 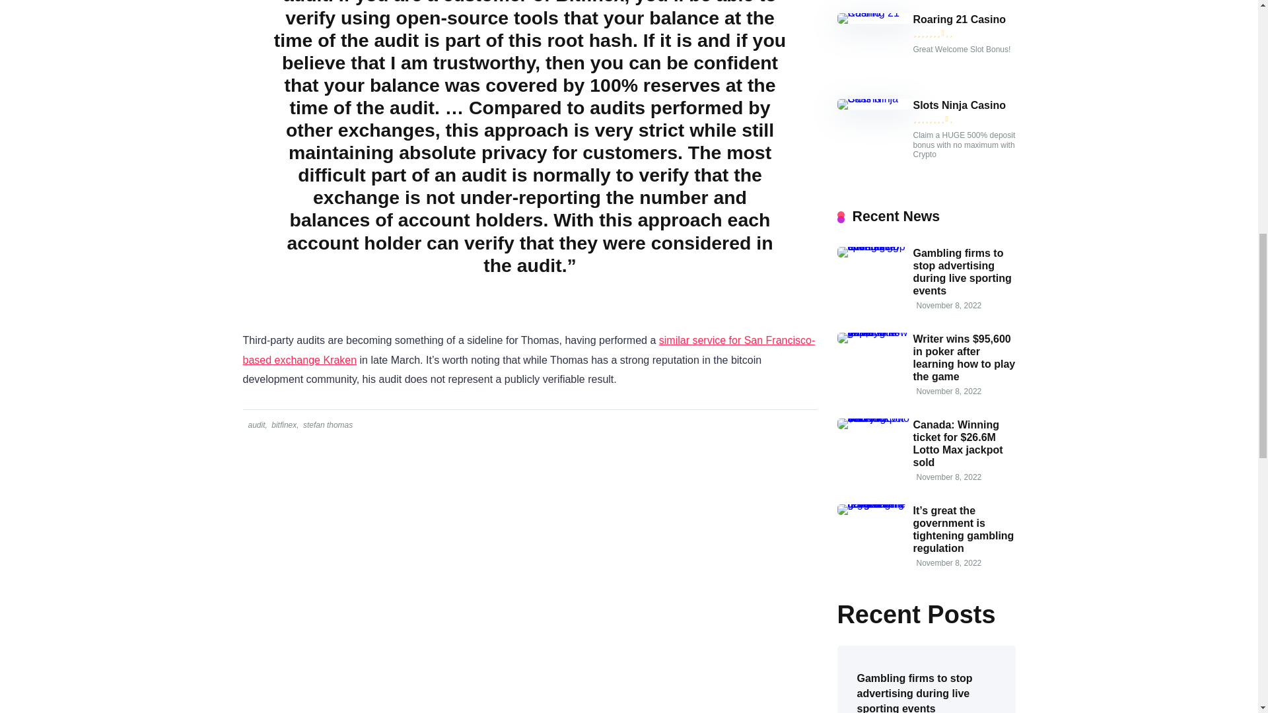 I want to click on Roaring 21 Casino, so click(x=874, y=13).